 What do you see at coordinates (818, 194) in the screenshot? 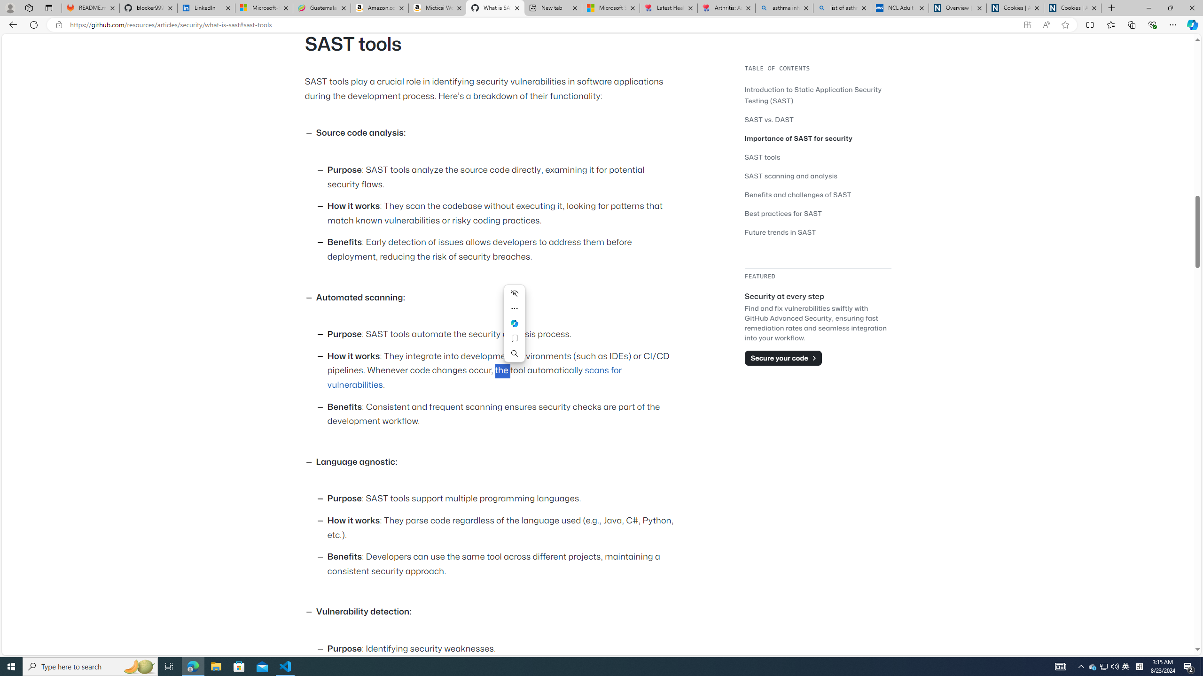
I see `Benefits and challenges of SAST` at bounding box center [818, 194].